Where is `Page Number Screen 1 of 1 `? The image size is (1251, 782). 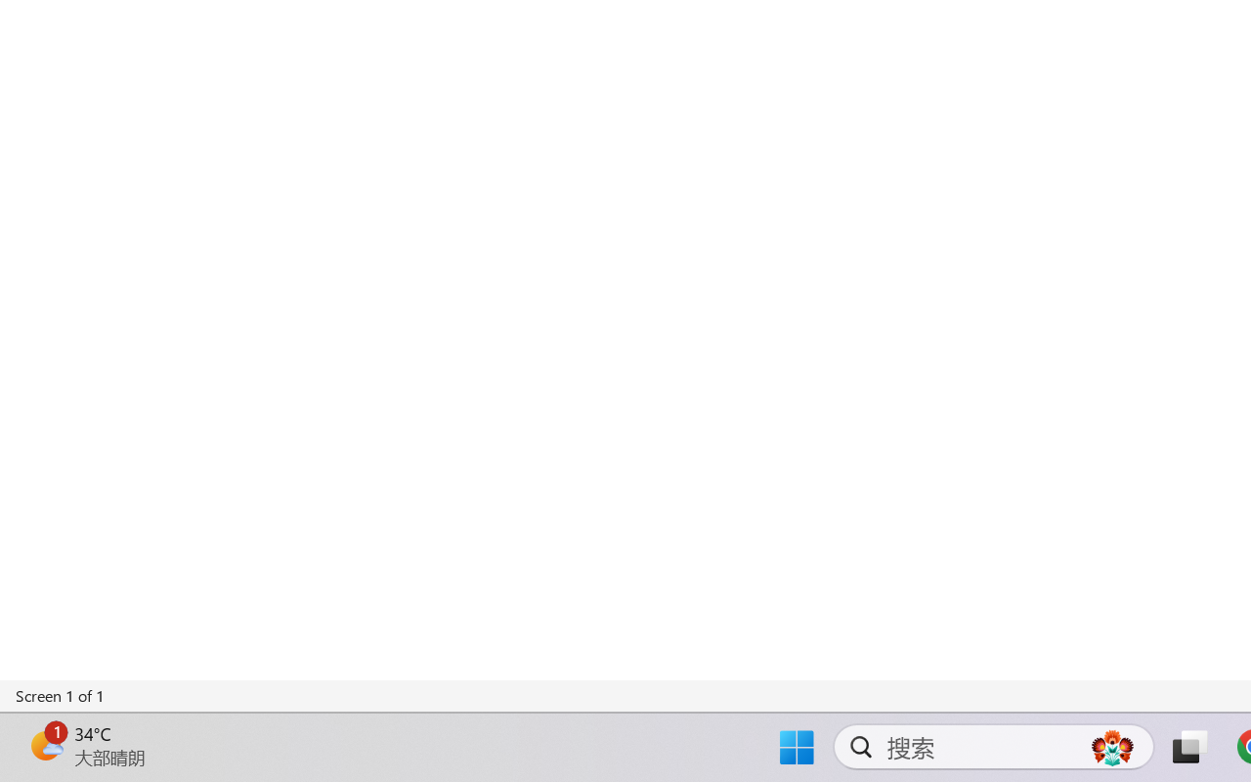
Page Number Screen 1 of 1  is located at coordinates (61, 696).